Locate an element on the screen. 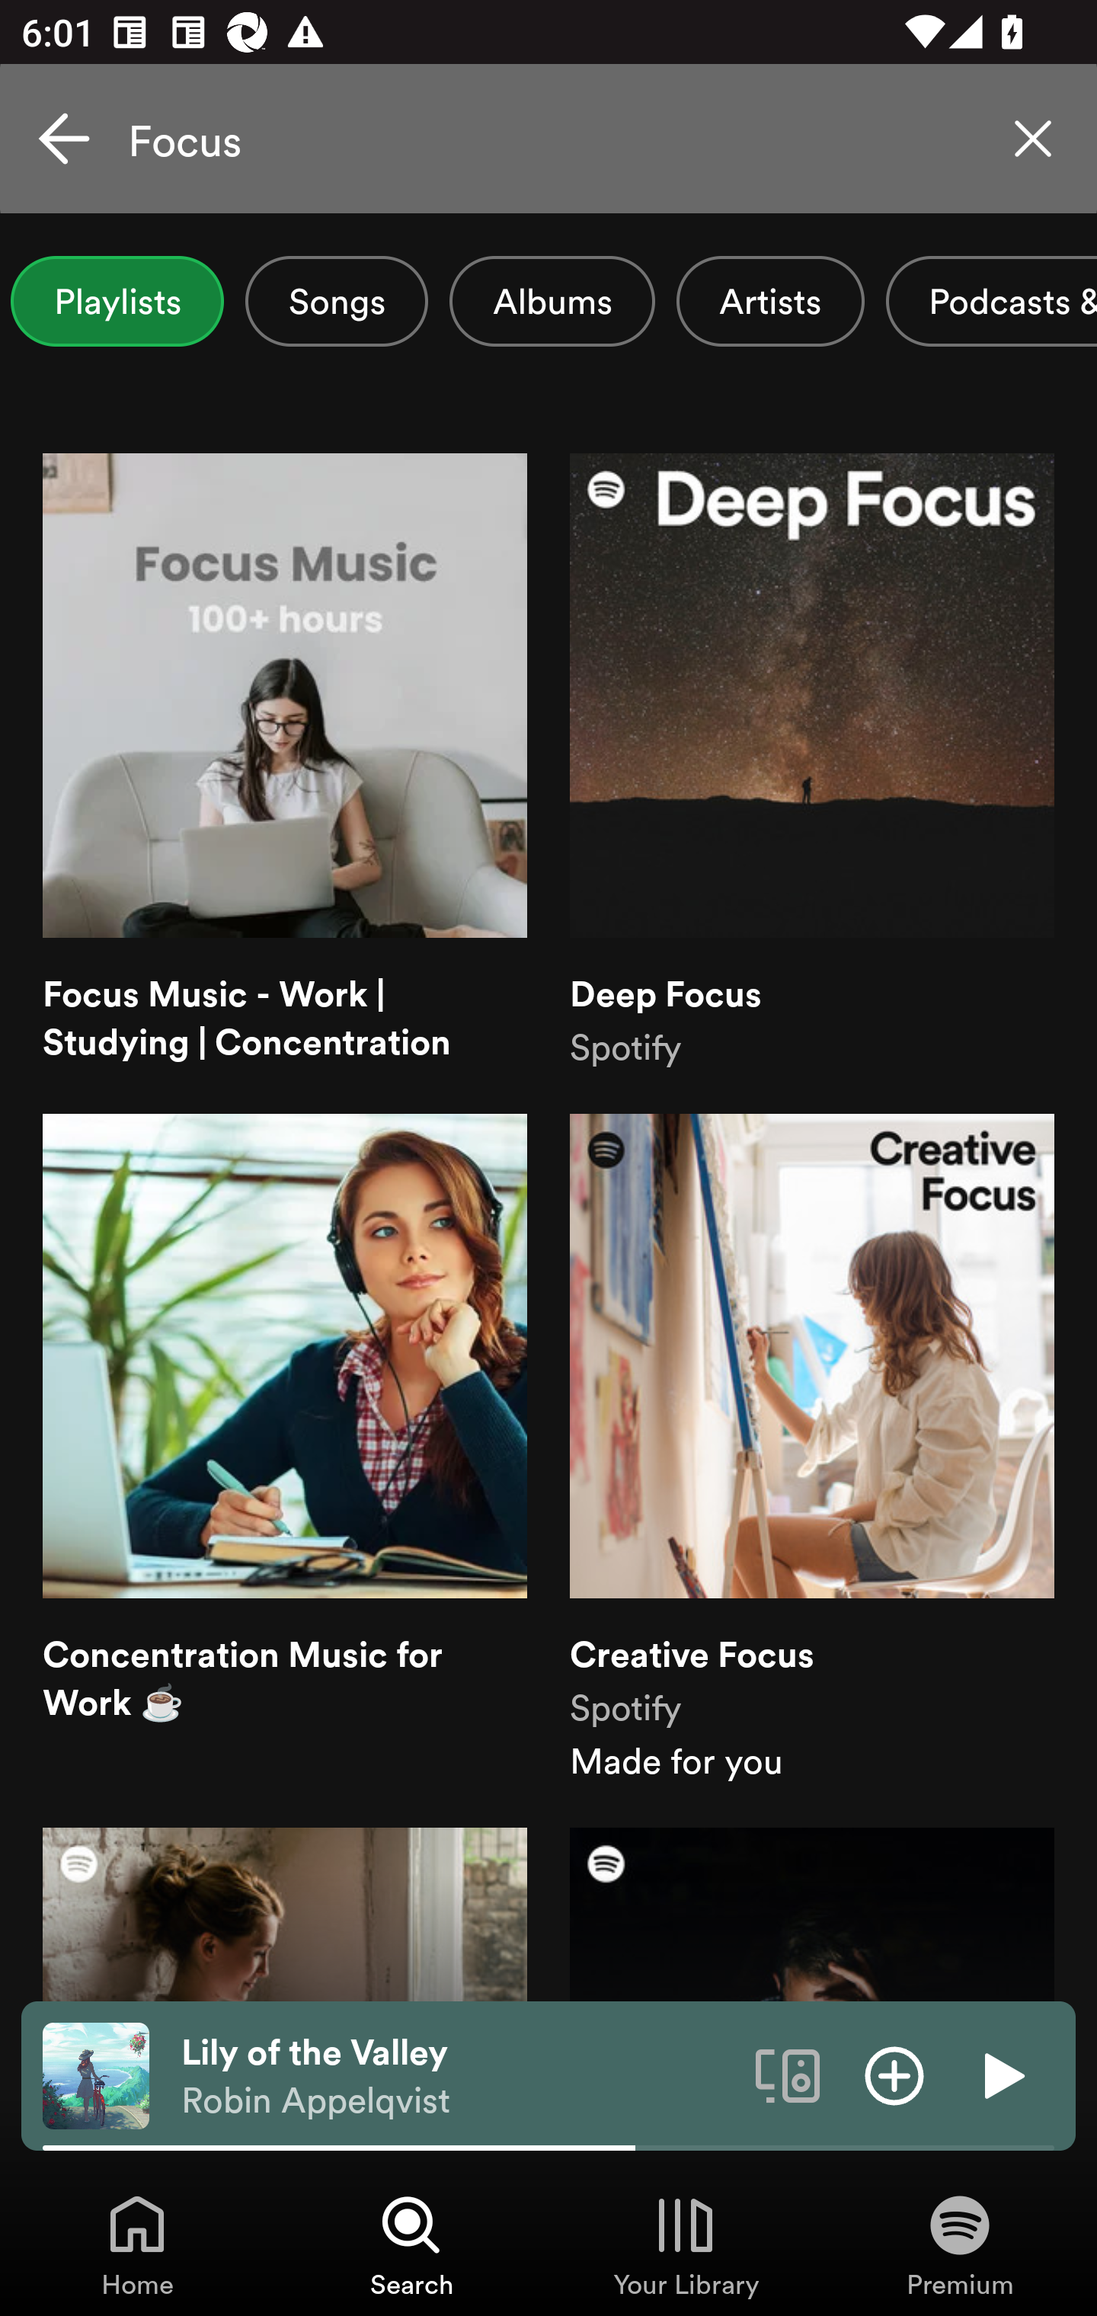 The image size is (1097, 2316). Search, Tab 2 of 4 Search Search is located at coordinates (411, 2244).